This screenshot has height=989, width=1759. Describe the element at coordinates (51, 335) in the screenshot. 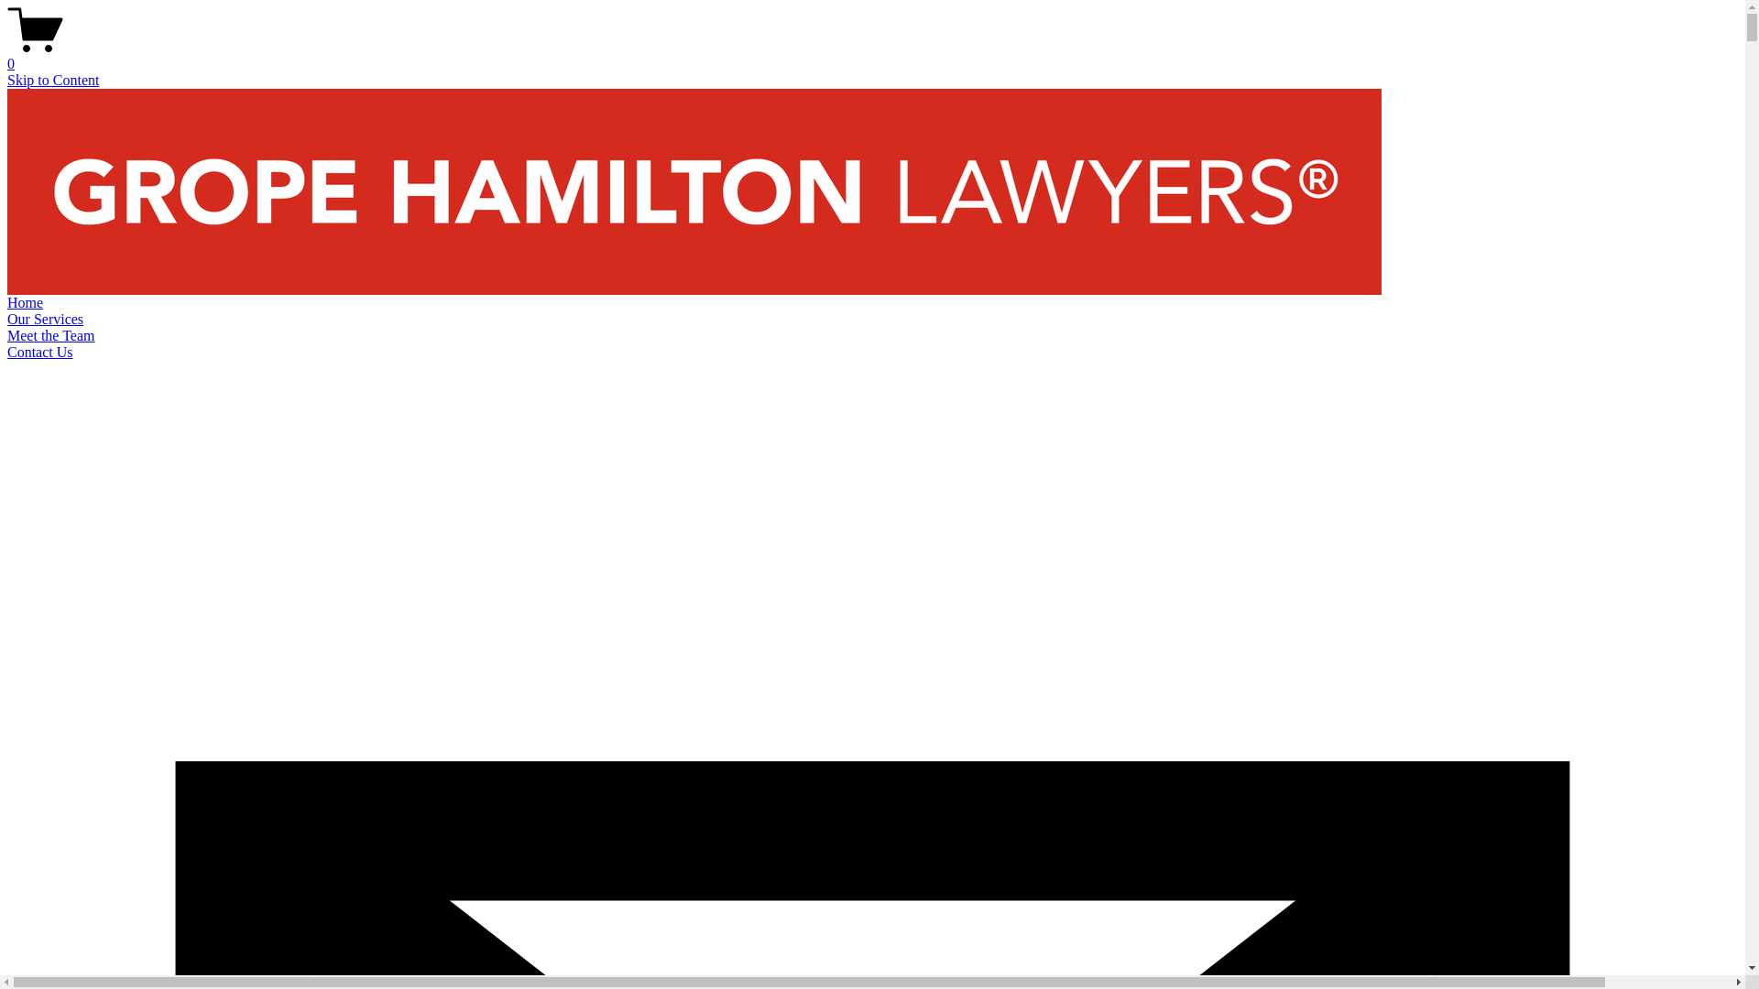

I see `Meet the Team` at that location.